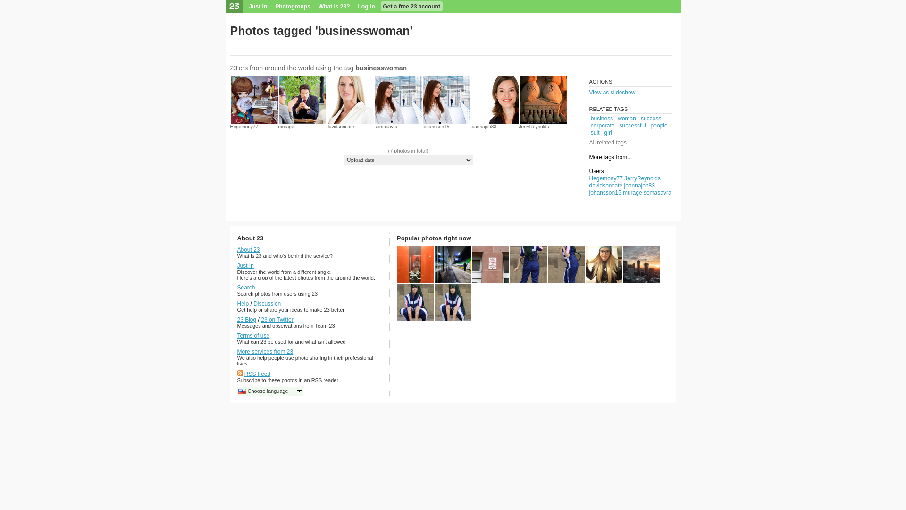 The width and height of the screenshot is (906, 510). Describe the element at coordinates (534, 127) in the screenshot. I see `JerryReynolds` at that location.